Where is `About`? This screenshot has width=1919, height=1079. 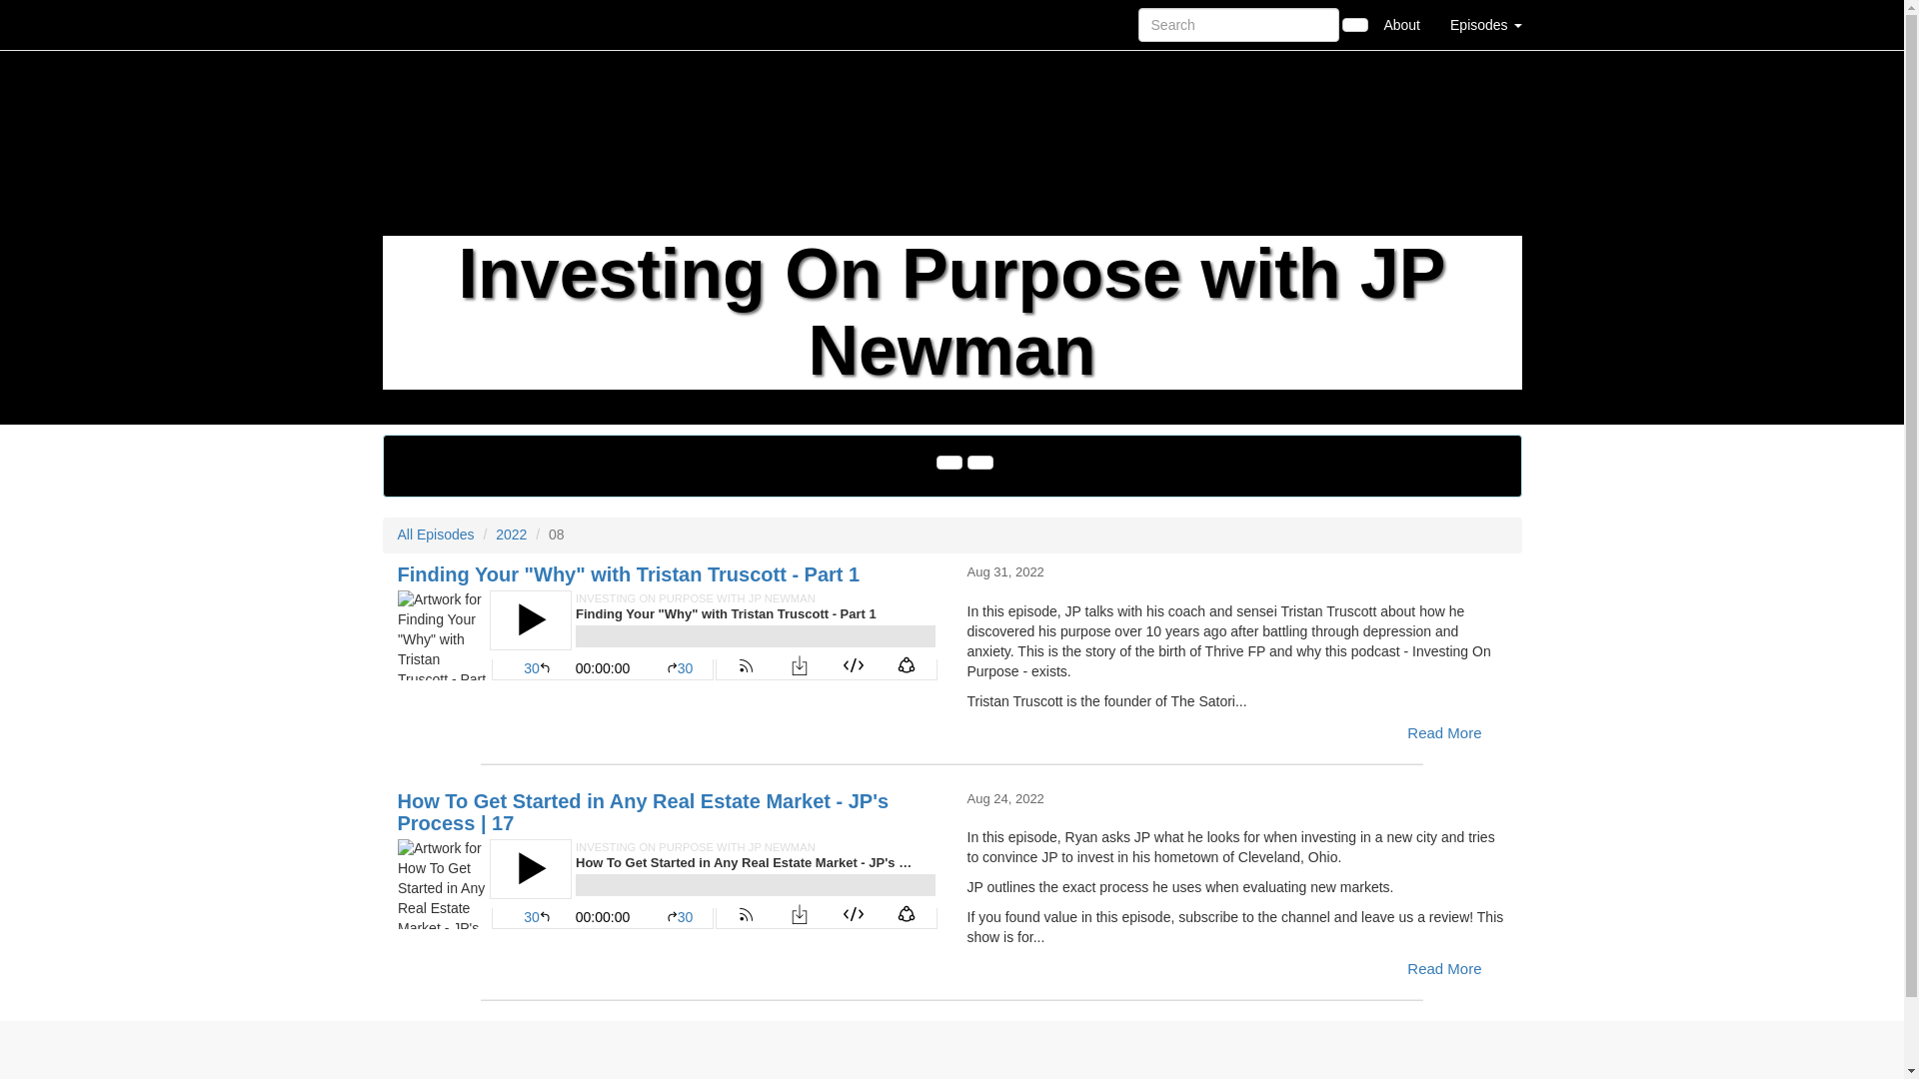 About is located at coordinates (1401, 24).